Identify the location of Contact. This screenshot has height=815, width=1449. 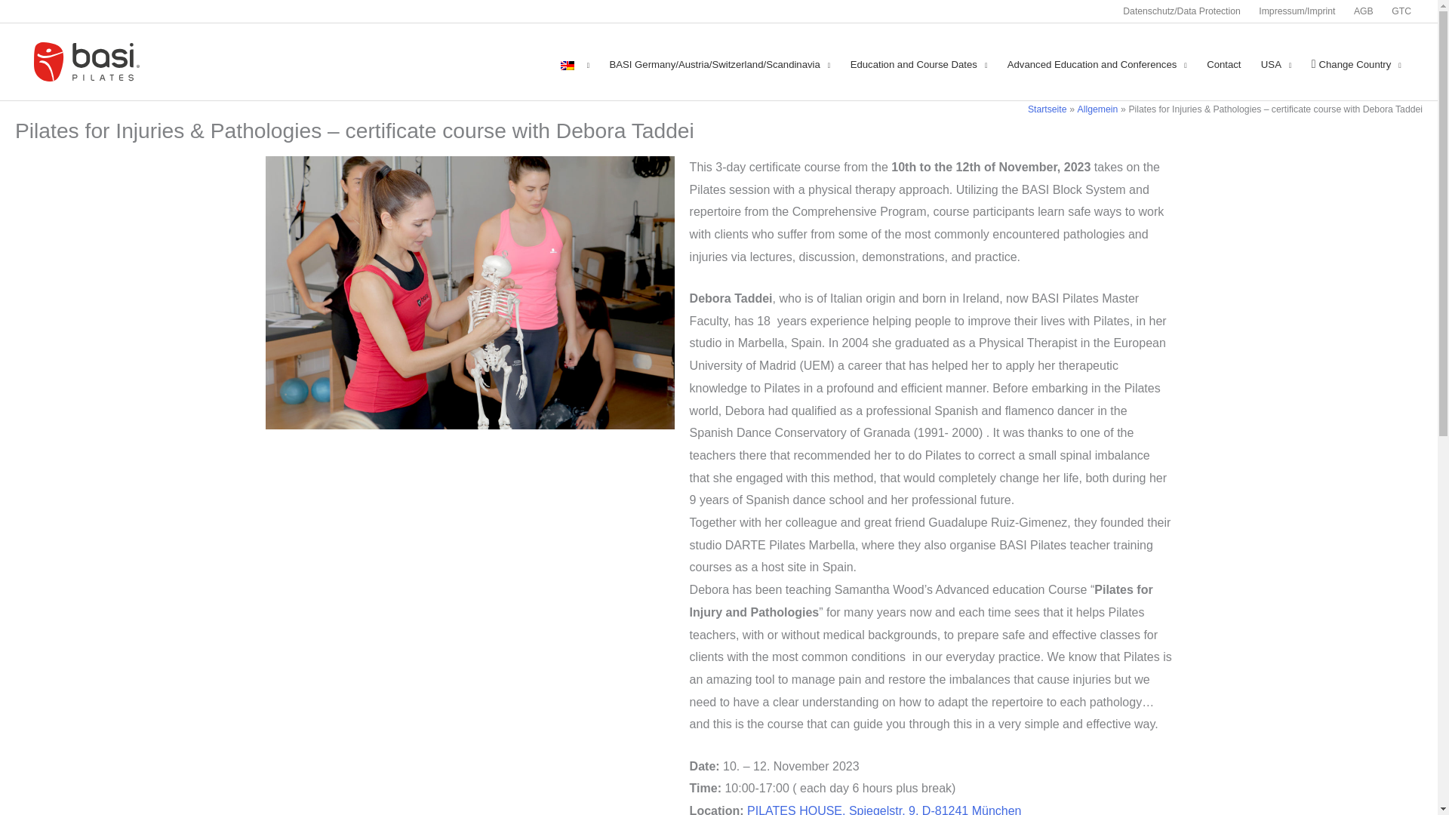
(1224, 65).